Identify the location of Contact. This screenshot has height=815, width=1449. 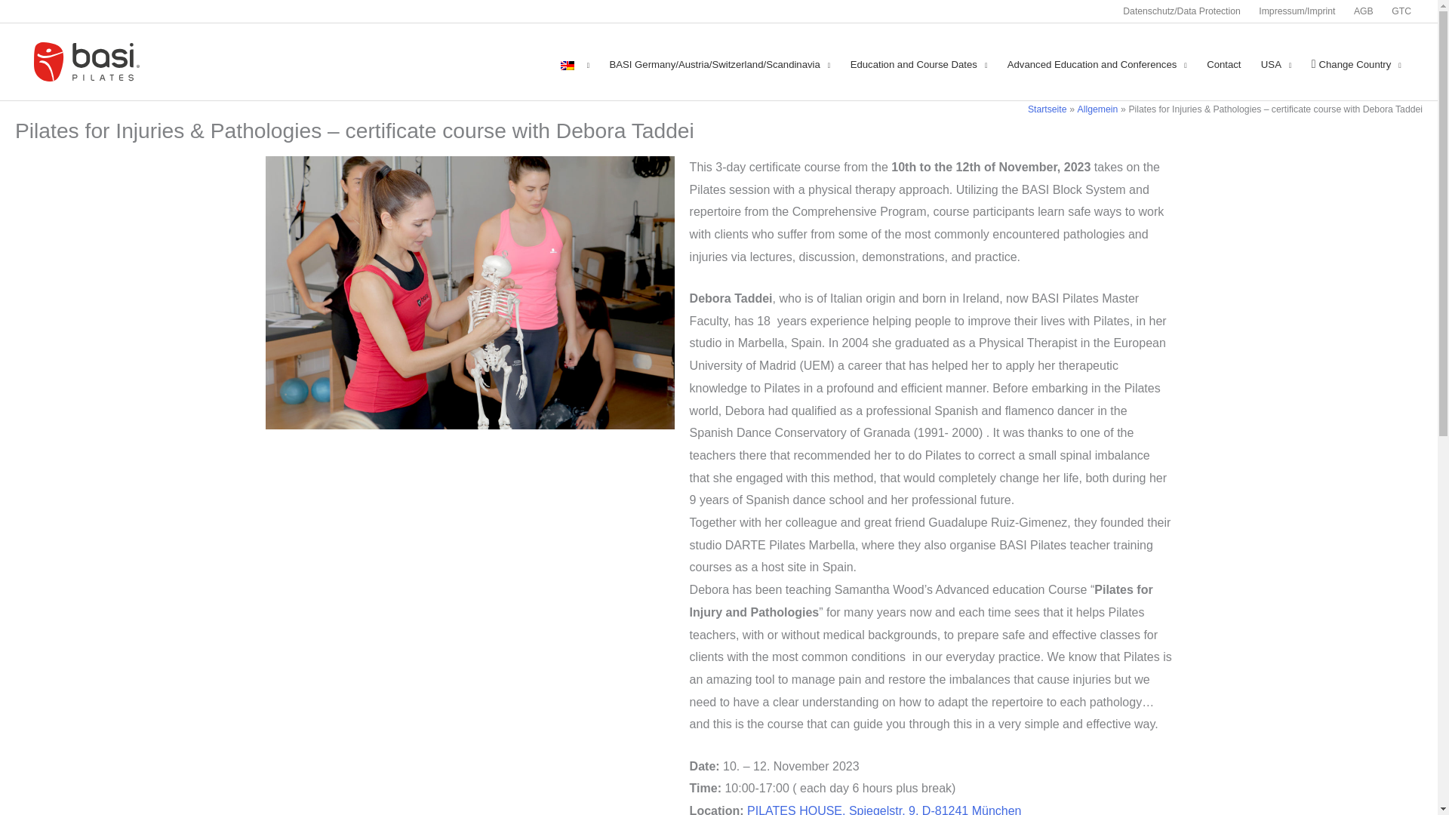
(1224, 65).